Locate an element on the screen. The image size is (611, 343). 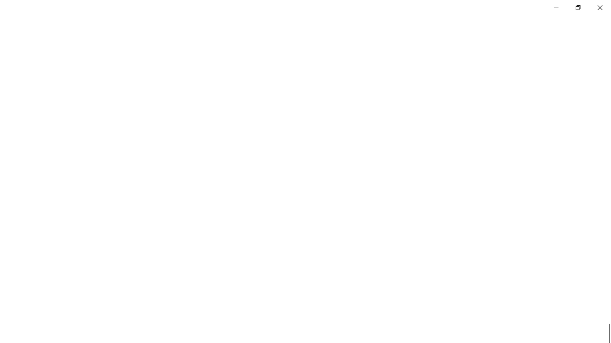
Restore Settings is located at coordinates (578, 8).